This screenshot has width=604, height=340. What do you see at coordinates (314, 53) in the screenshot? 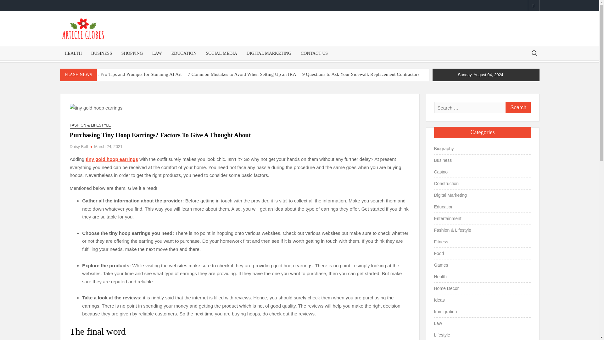
I see `CONTACT US` at bounding box center [314, 53].